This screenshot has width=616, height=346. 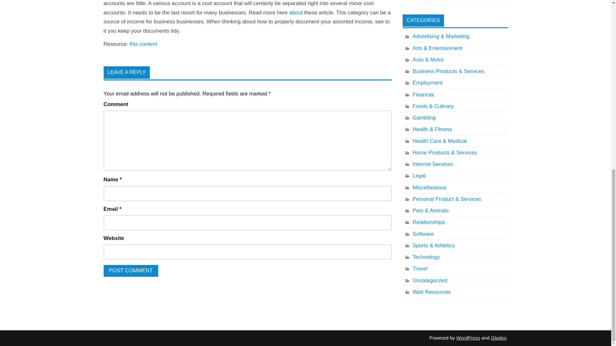 I want to click on about, so click(x=295, y=12).